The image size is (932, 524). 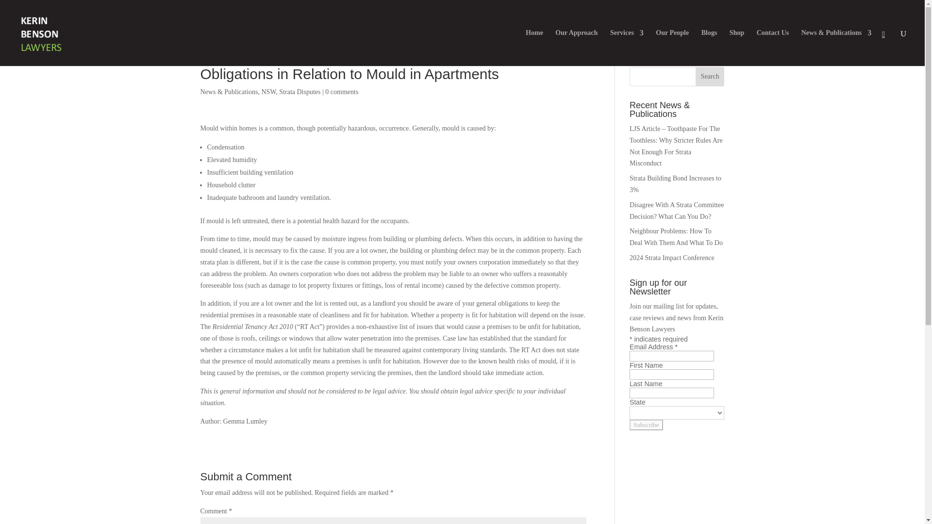 What do you see at coordinates (710, 77) in the screenshot?
I see `Search` at bounding box center [710, 77].